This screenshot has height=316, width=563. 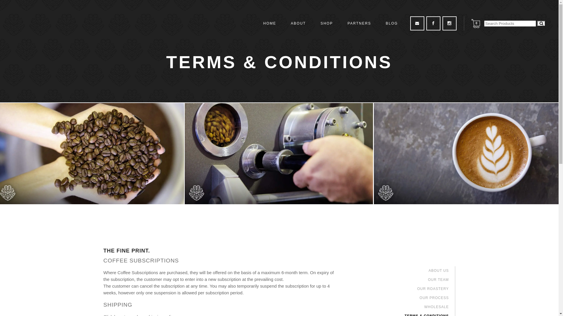 I want to click on terms-3, so click(x=468, y=154).